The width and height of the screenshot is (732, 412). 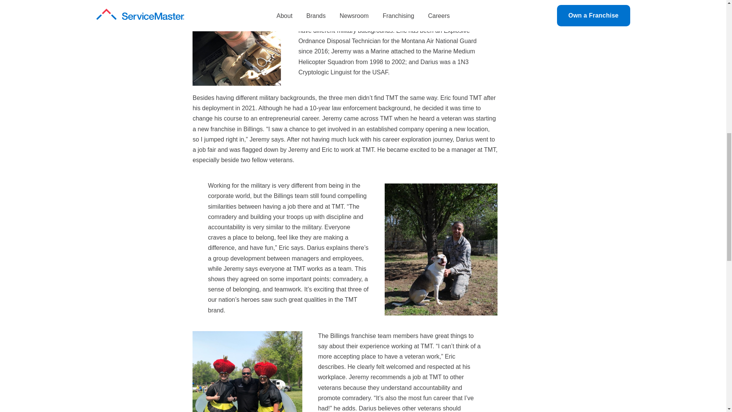 What do you see at coordinates (104, 21) in the screenshot?
I see `Copy Link` at bounding box center [104, 21].